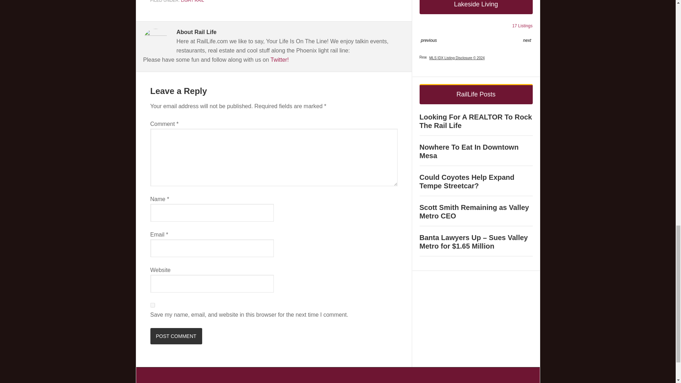 The height and width of the screenshot is (383, 681). I want to click on yes, so click(153, 305).